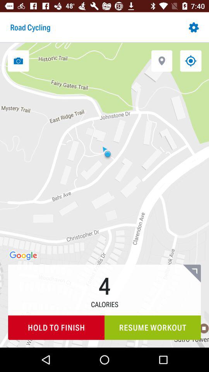  I want to click on turn on hold to finish icon, so click(57, 328).